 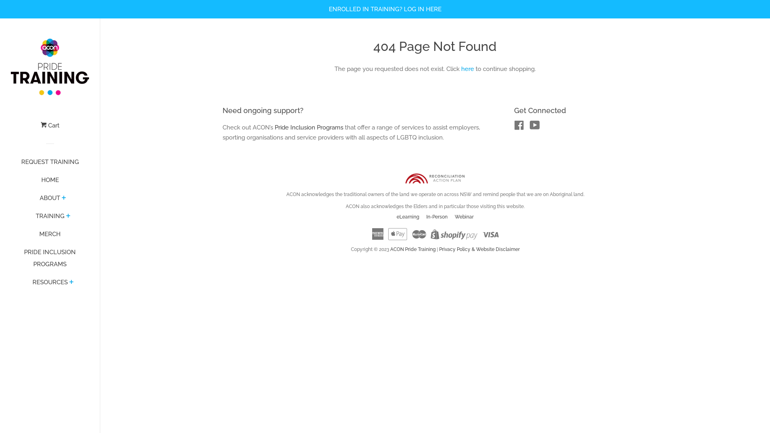 I want to click on In-Person, so click(x=437, y=217).